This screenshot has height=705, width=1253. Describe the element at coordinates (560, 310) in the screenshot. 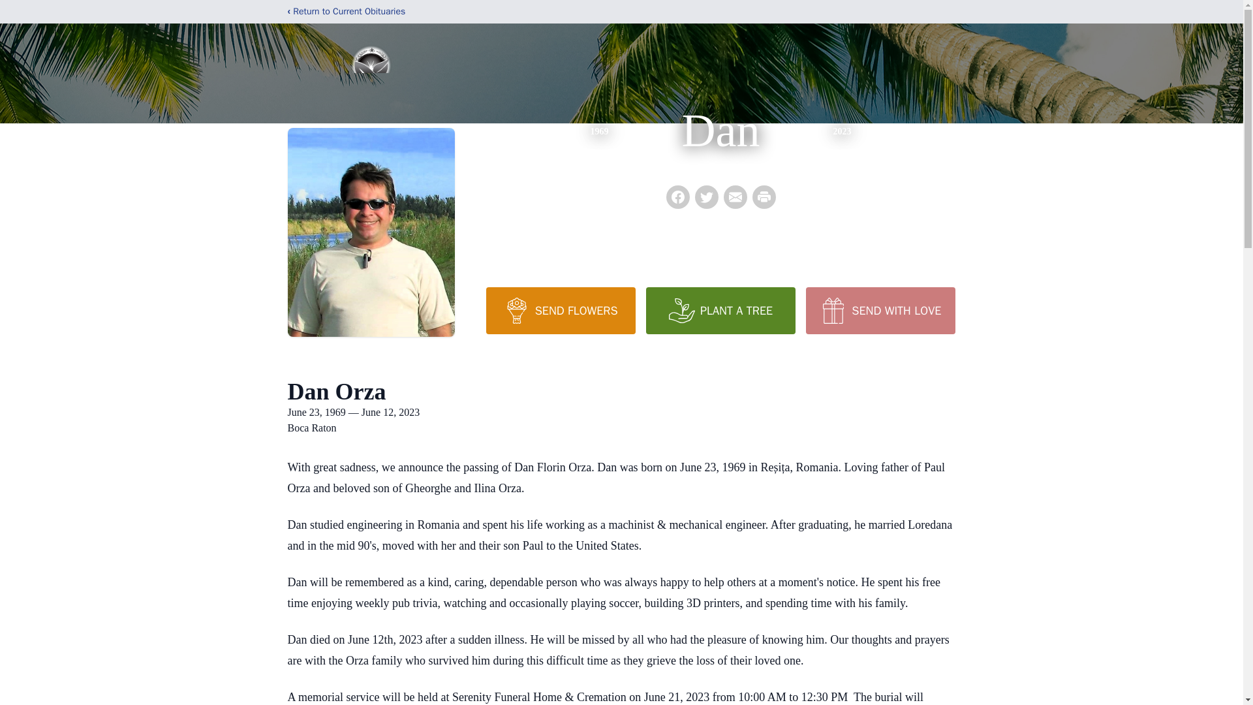

I see `SEND FLOWERS` at that location.